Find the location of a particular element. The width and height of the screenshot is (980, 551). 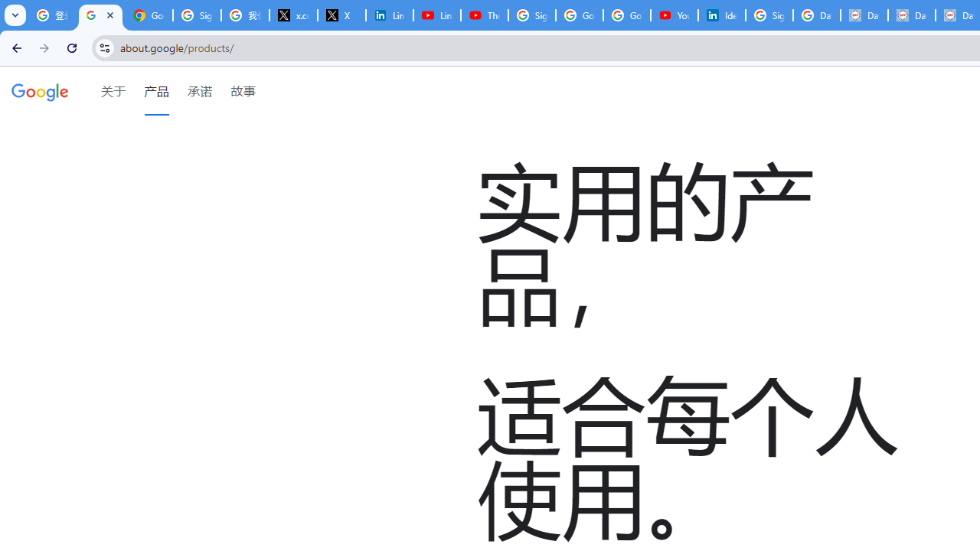

Google is located at coordinates (40, 91).